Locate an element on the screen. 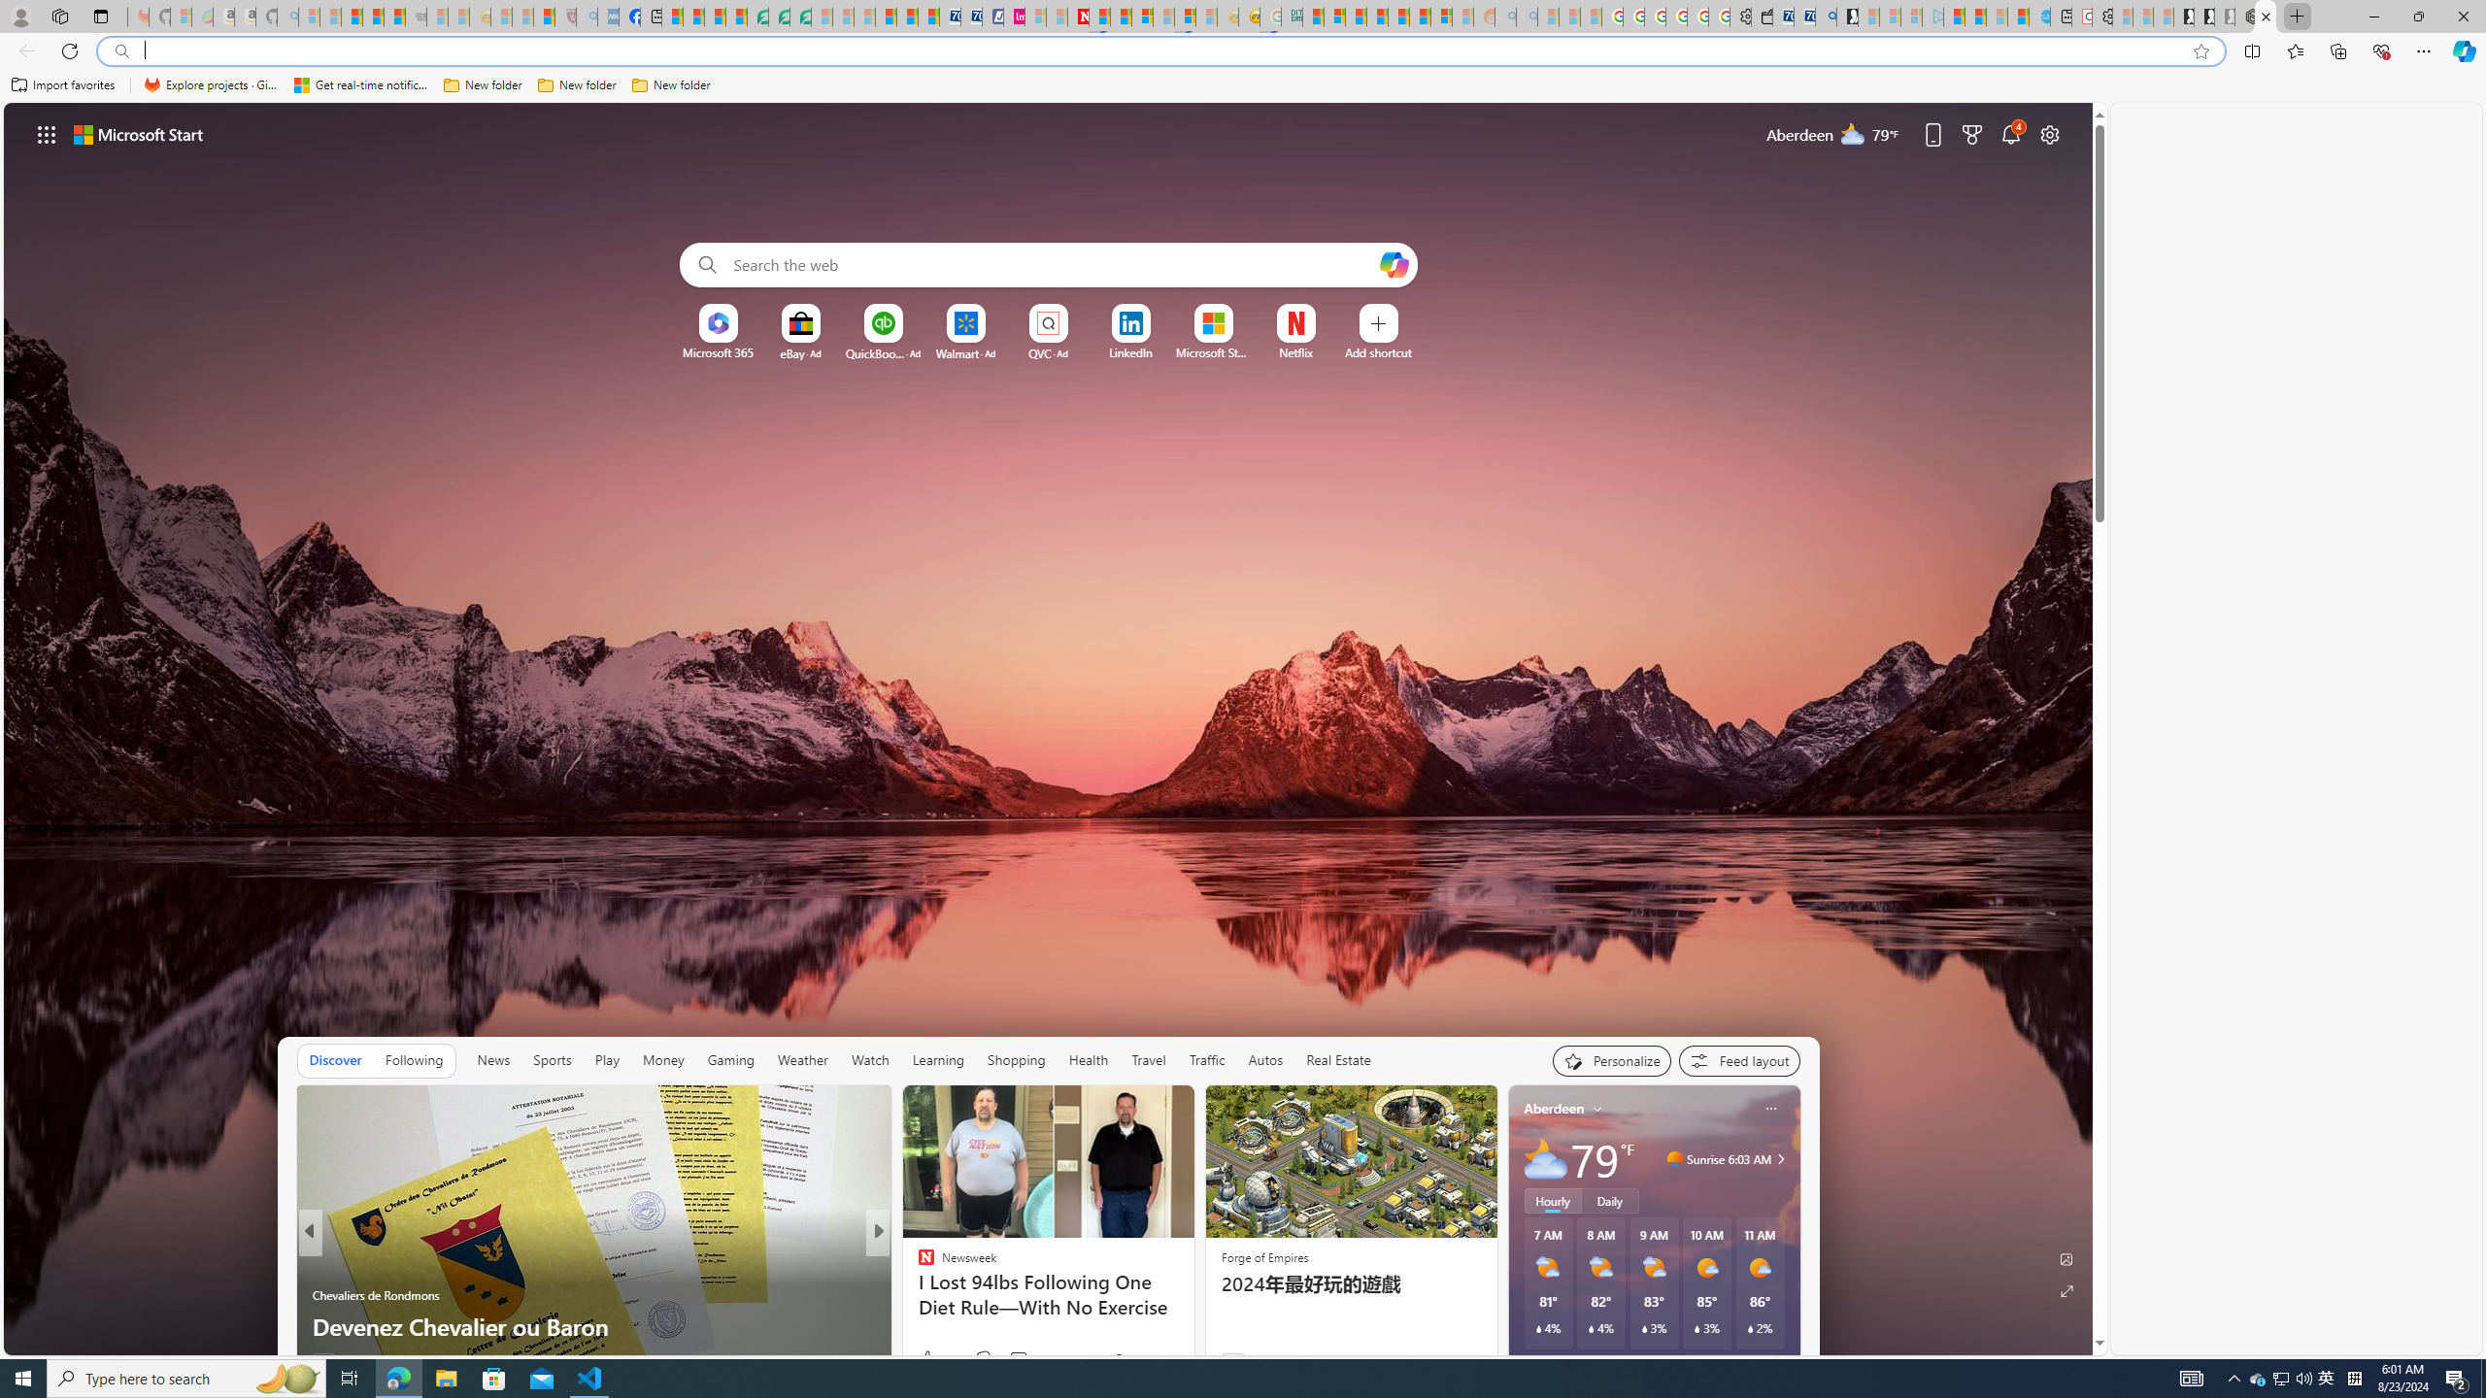 The image size is (2486, 1398). News is located at coordinates (493, 1060).